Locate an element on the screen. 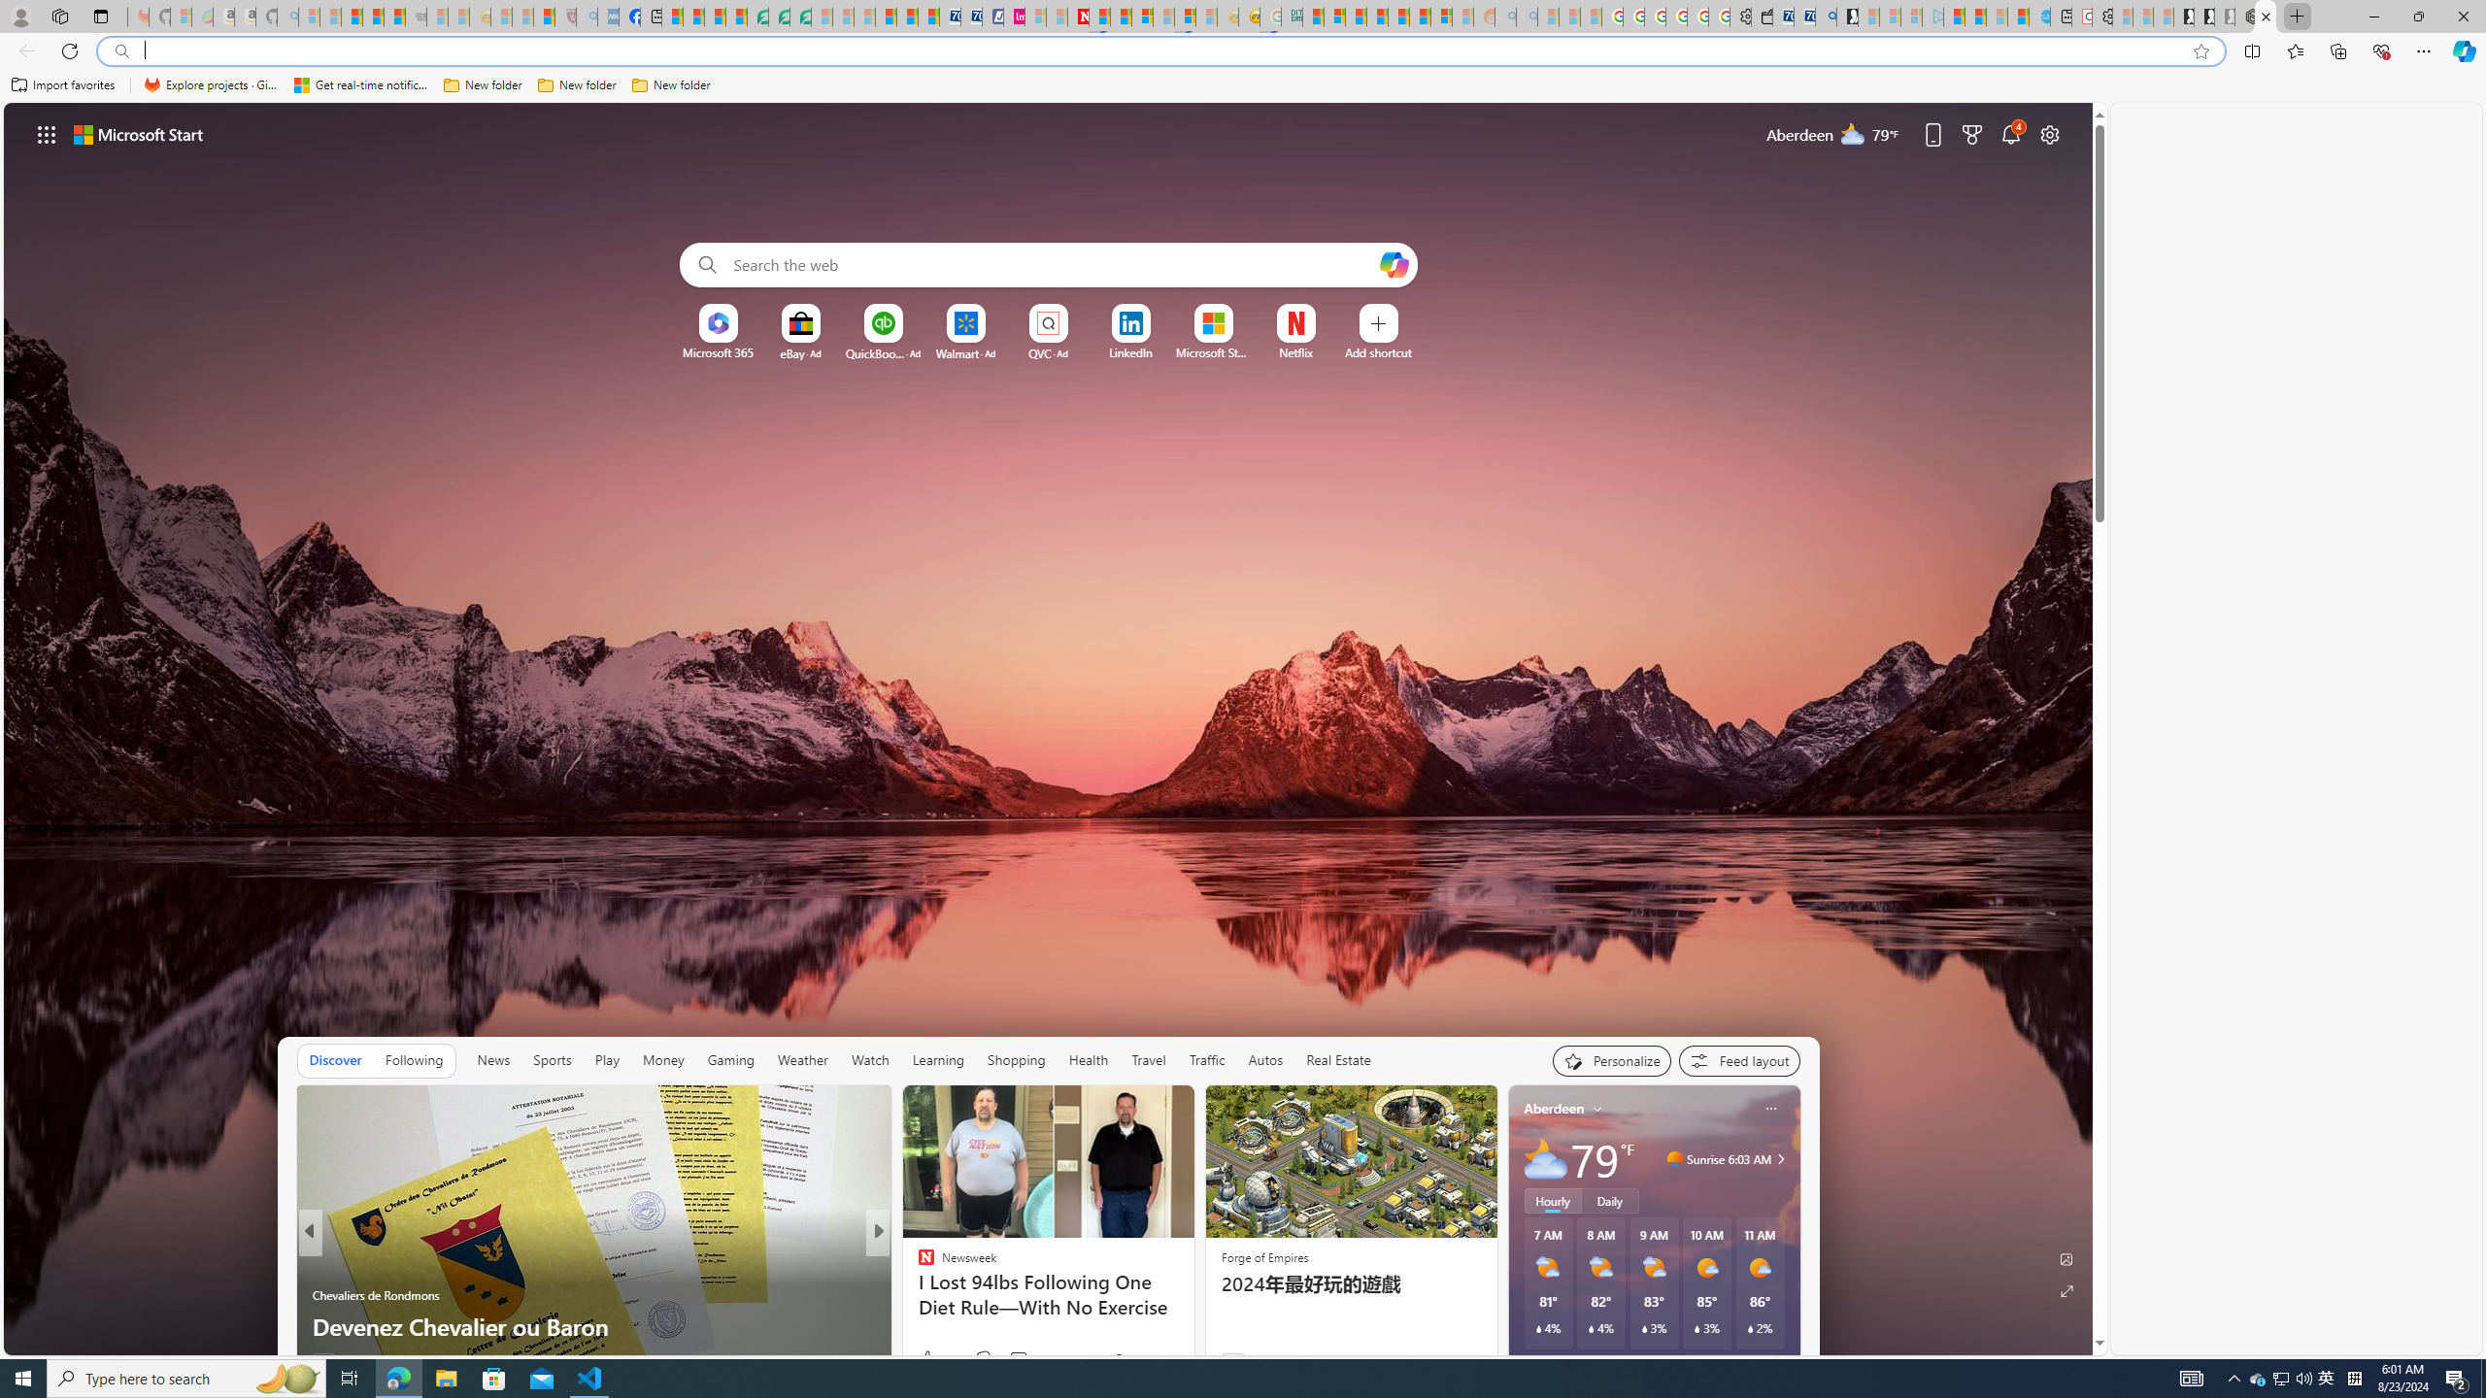 The image size is (2486, 1398). News is located at coordinates (493, 1060).